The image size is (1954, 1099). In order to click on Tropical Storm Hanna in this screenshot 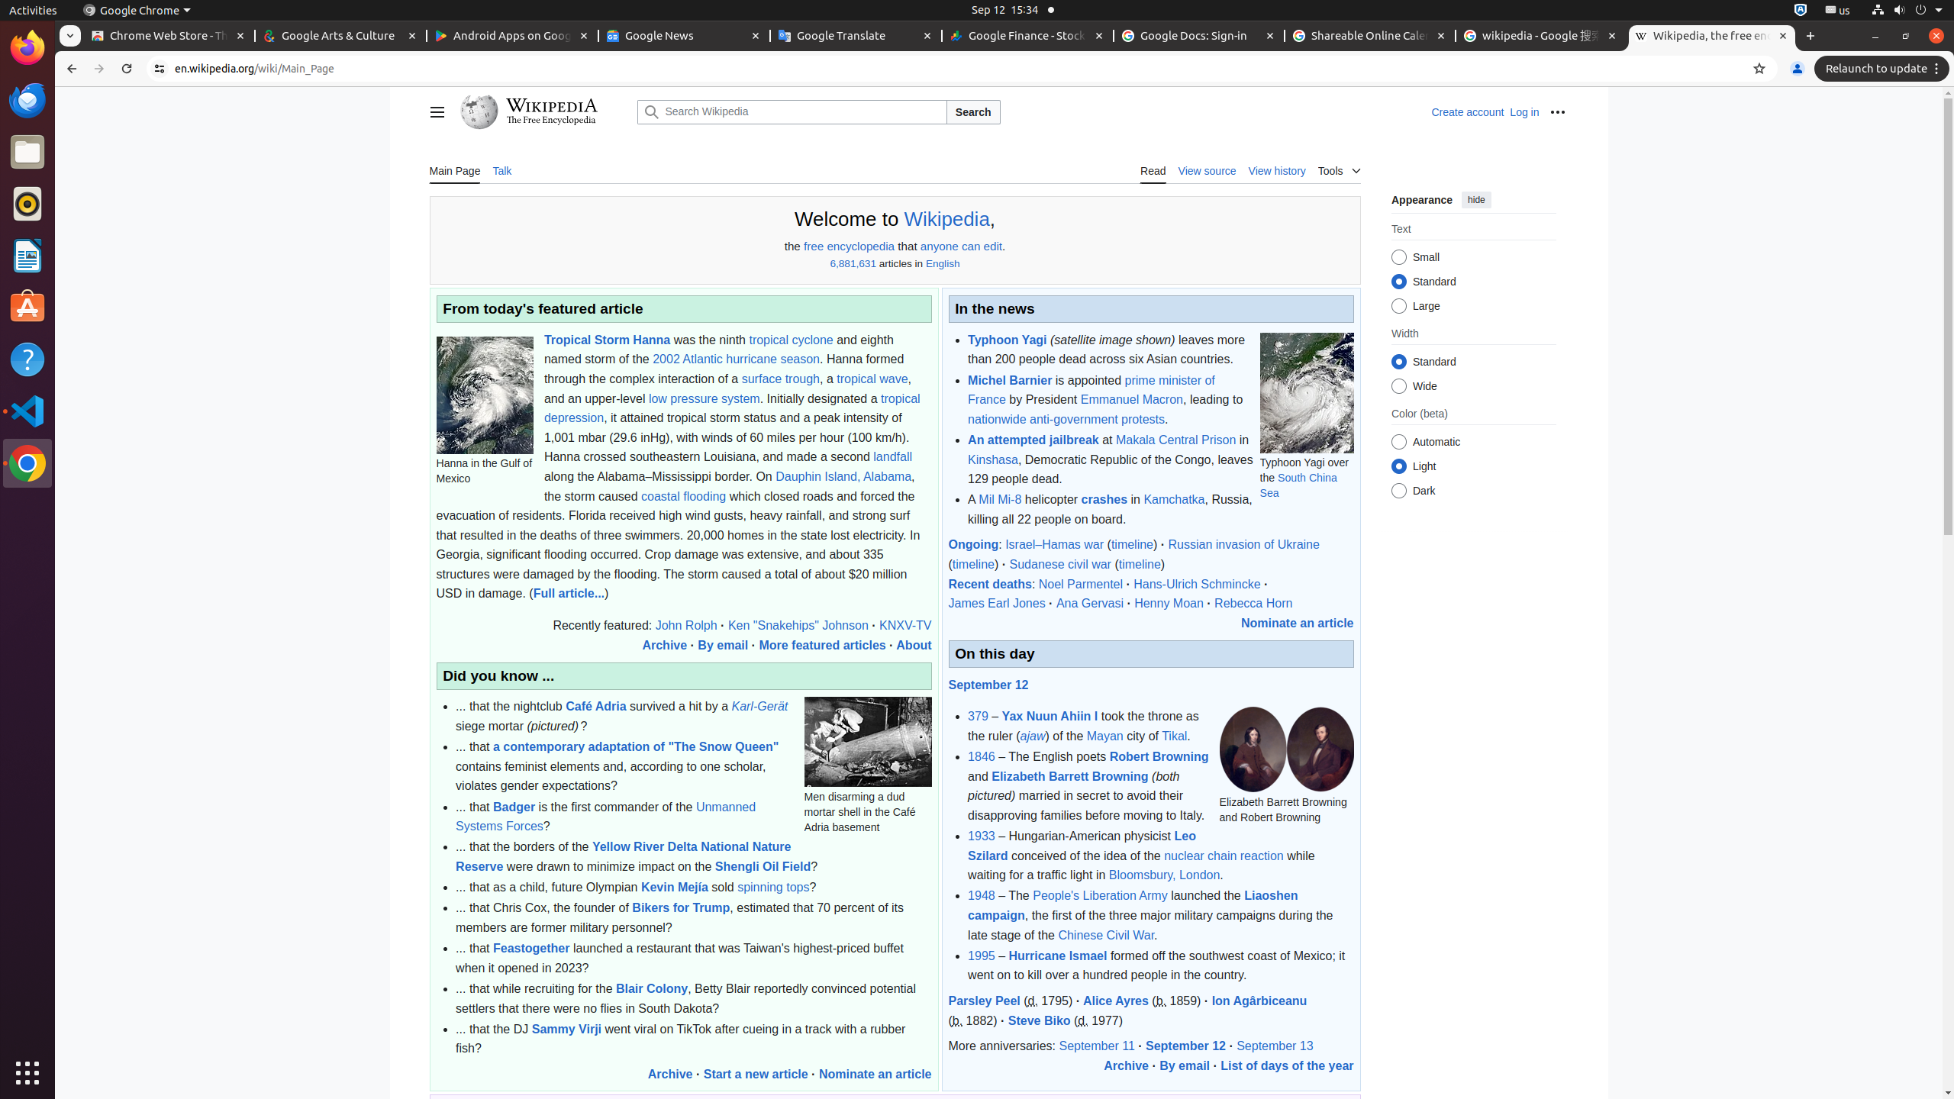, I will do `click(608, 339)`.